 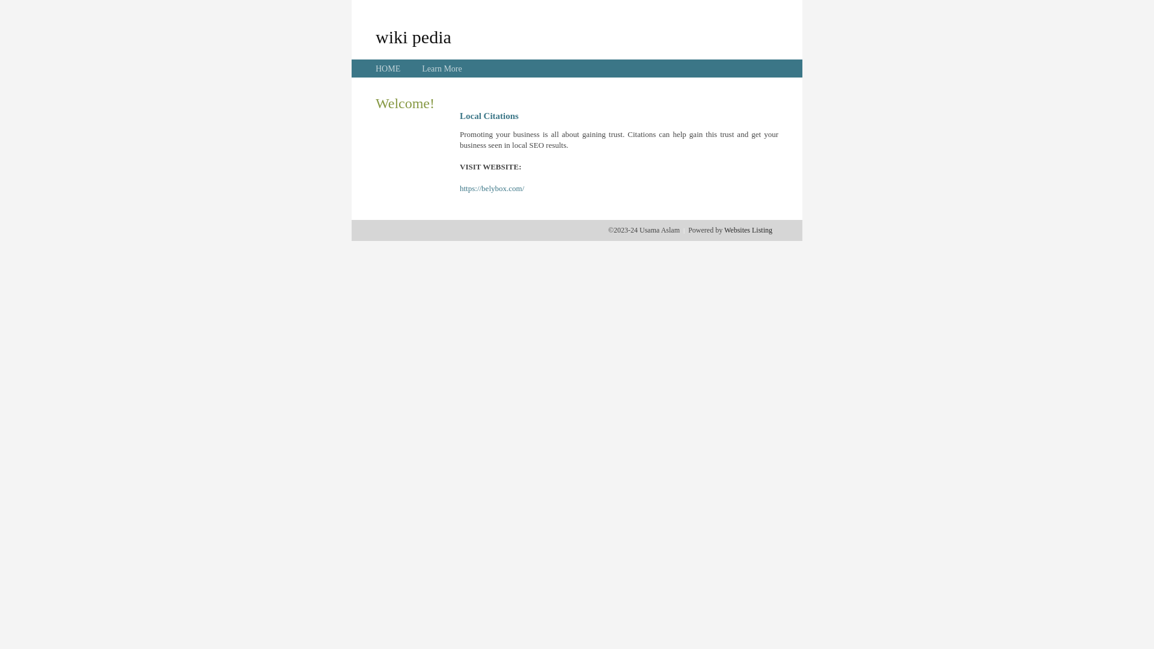 I want to click on wiki pedia, so click(x=414, y=37).